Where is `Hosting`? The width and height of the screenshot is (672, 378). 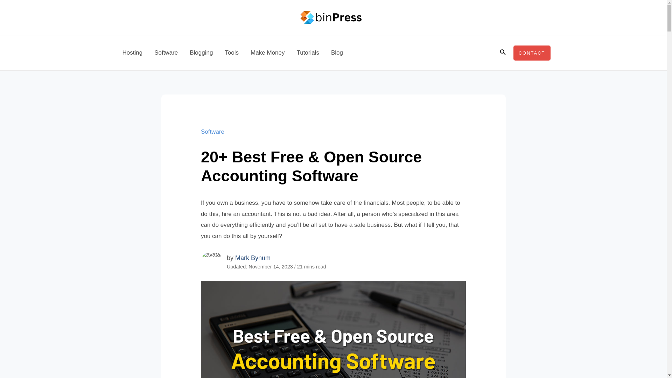
Hosting is located at coordinates (132, 52).